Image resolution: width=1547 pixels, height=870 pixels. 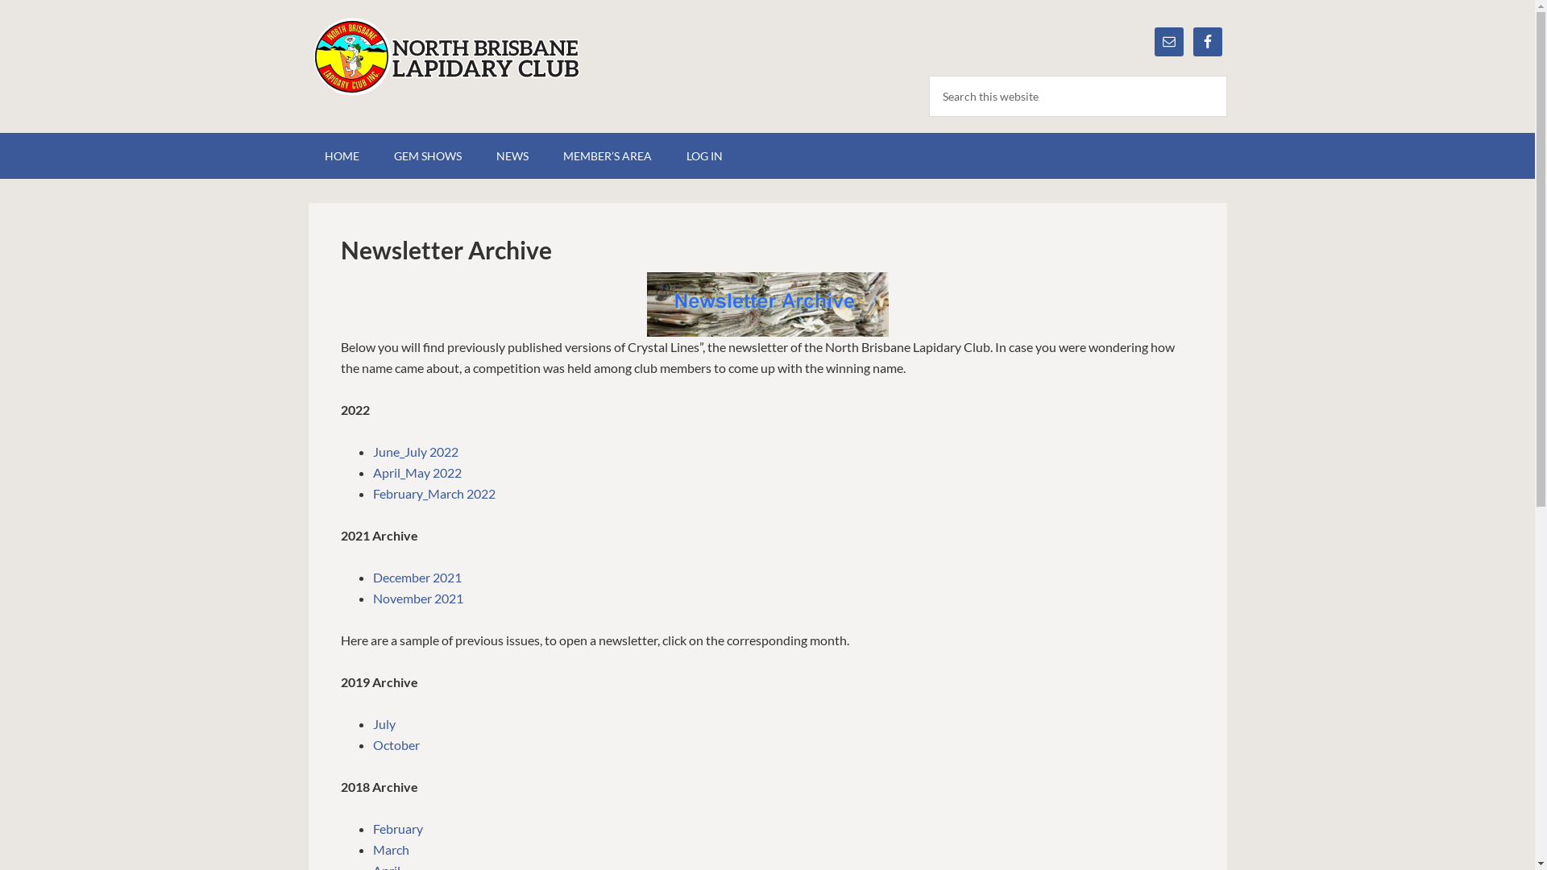 I want to click on March, so click(x=390, y=849).